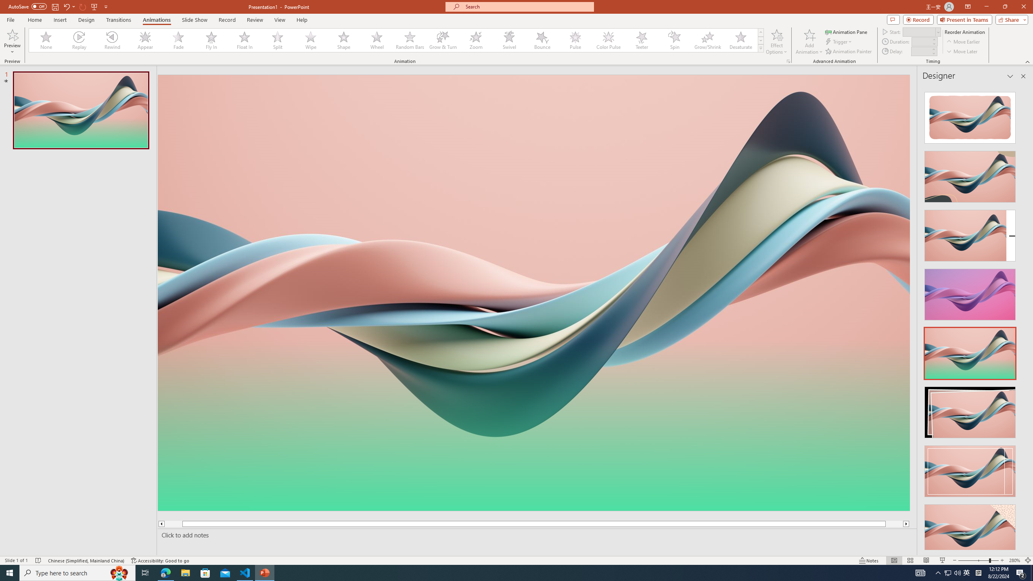 The height and width of the screenshot is (581, 1033). Describe the element at coordinates (534, 293) in the screenshot. I see `Wavy 3D art` at that location.